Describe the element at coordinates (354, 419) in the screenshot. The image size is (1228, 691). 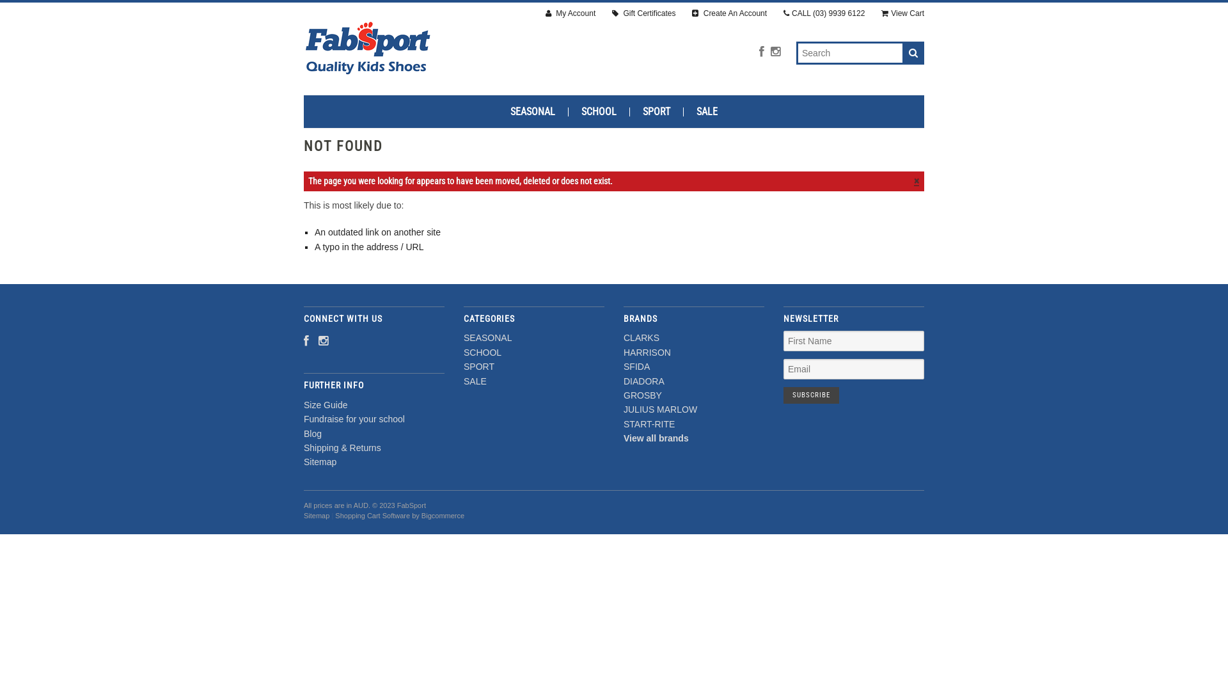
I see `Fundraise for your school` at that location.